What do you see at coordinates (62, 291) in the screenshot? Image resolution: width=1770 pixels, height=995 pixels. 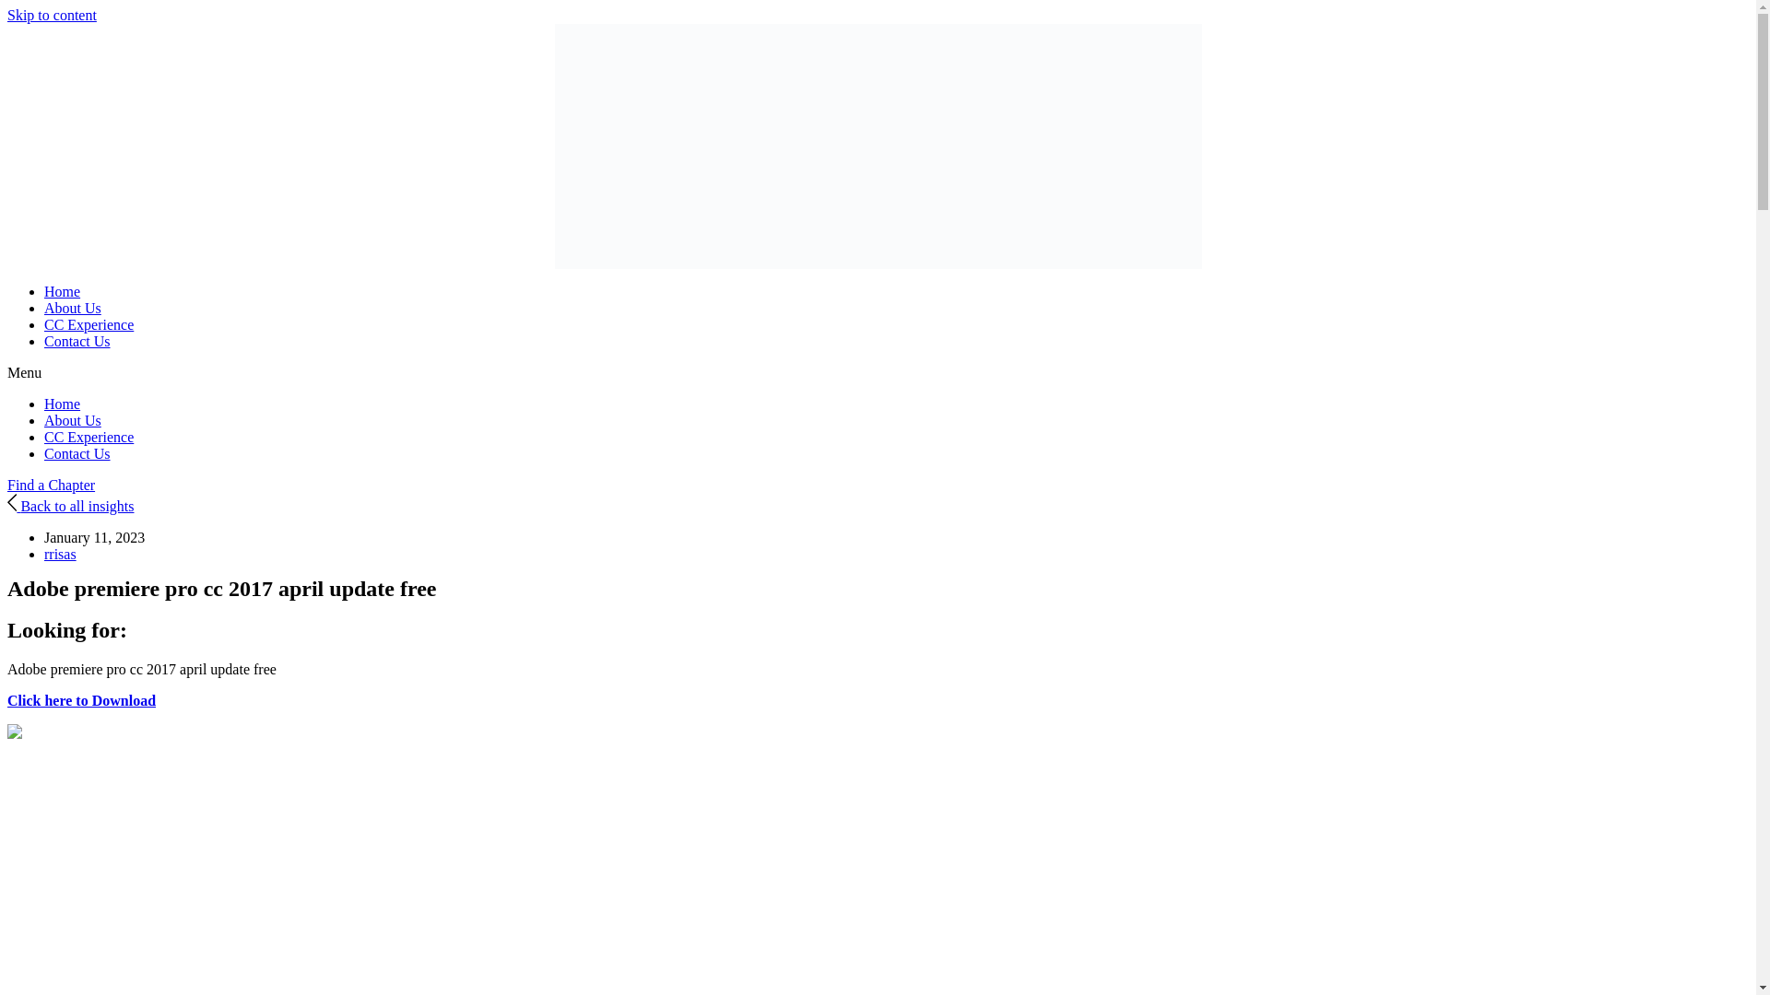 I see `Home` at bounding box center [62, 291].